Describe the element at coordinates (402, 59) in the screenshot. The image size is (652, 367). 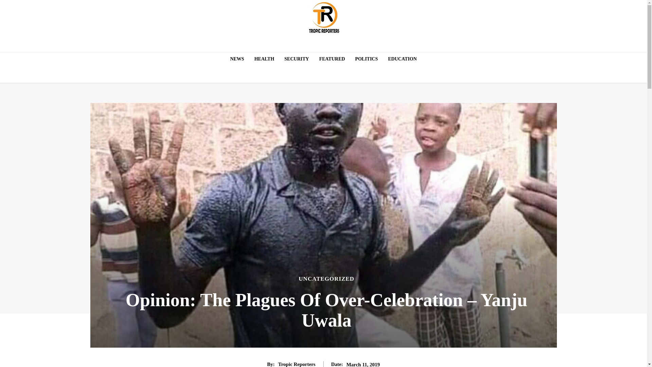
I see `EDUCATION` at that location.